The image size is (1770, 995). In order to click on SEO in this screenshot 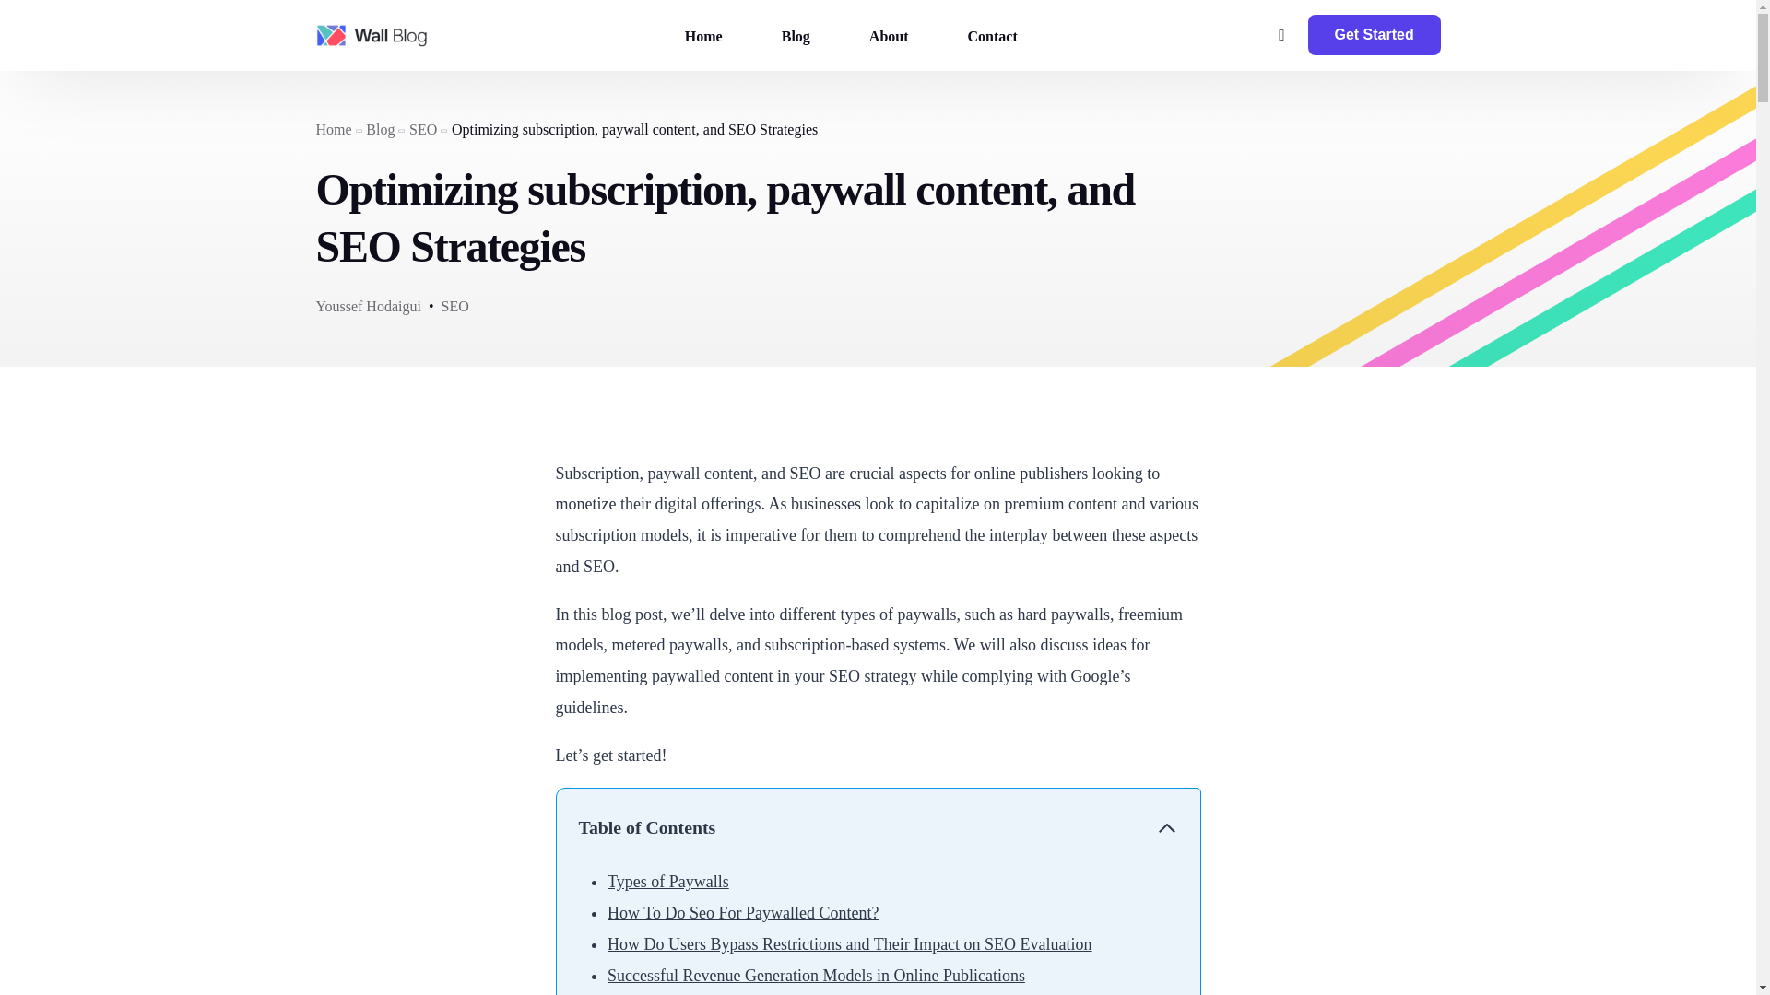, I will do `click(422, 129)`.